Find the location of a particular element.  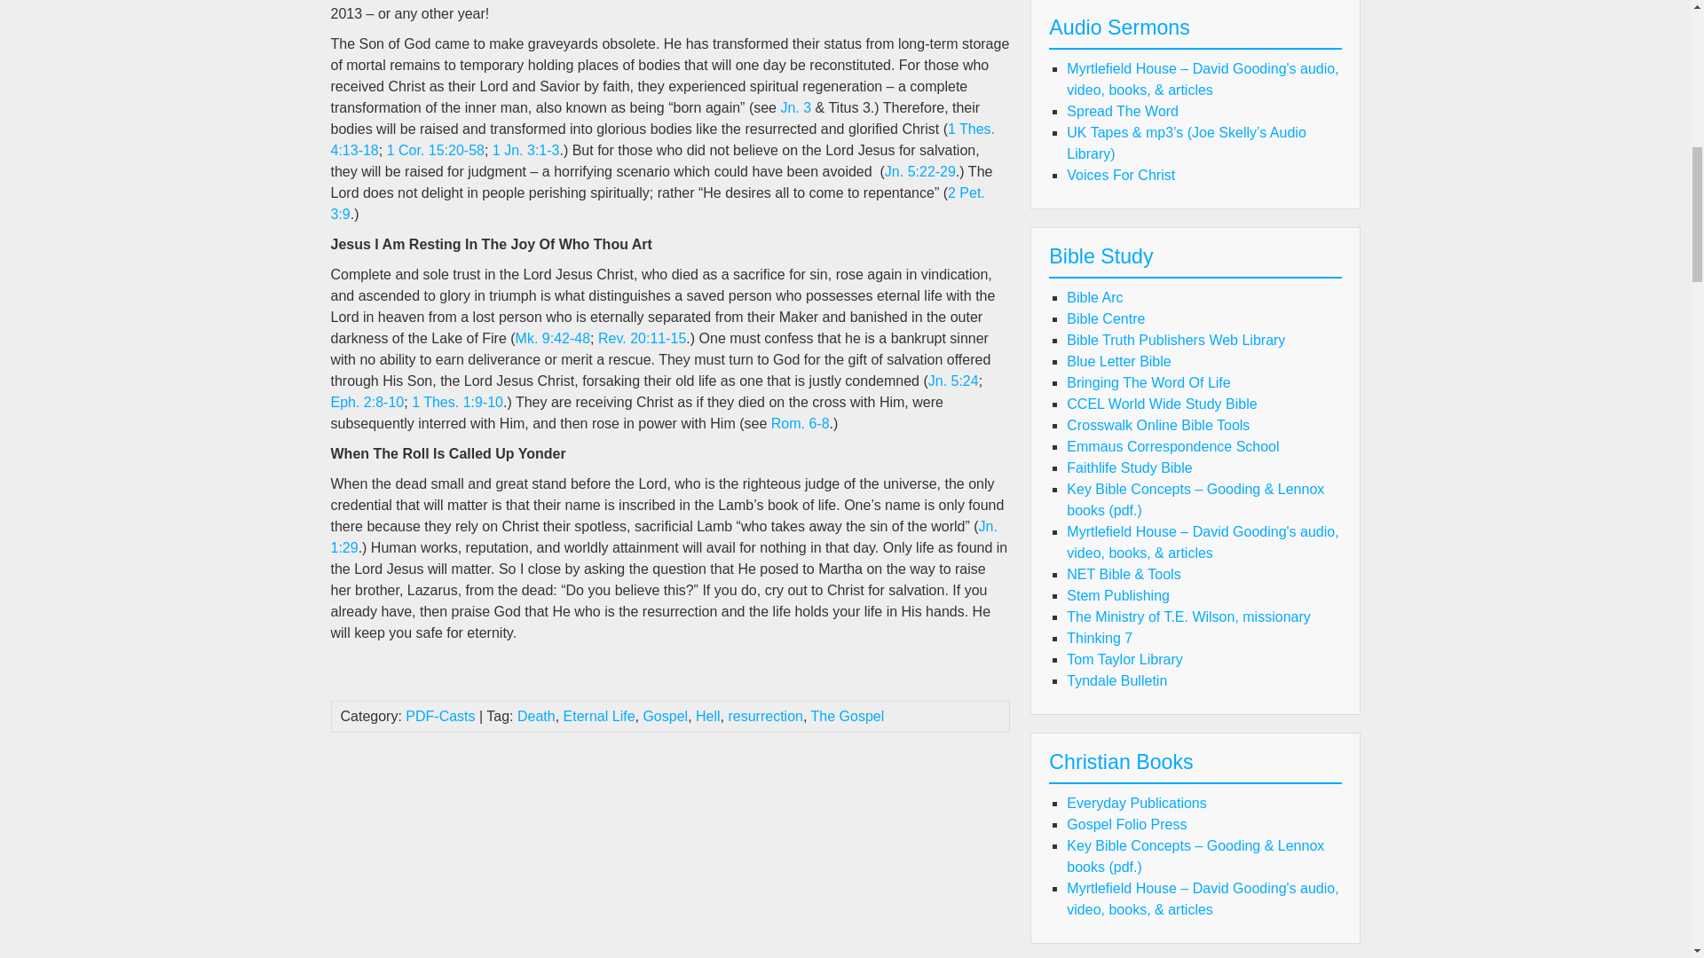

1 Thes. 4:13-18 is located at coordinates (662, 140).